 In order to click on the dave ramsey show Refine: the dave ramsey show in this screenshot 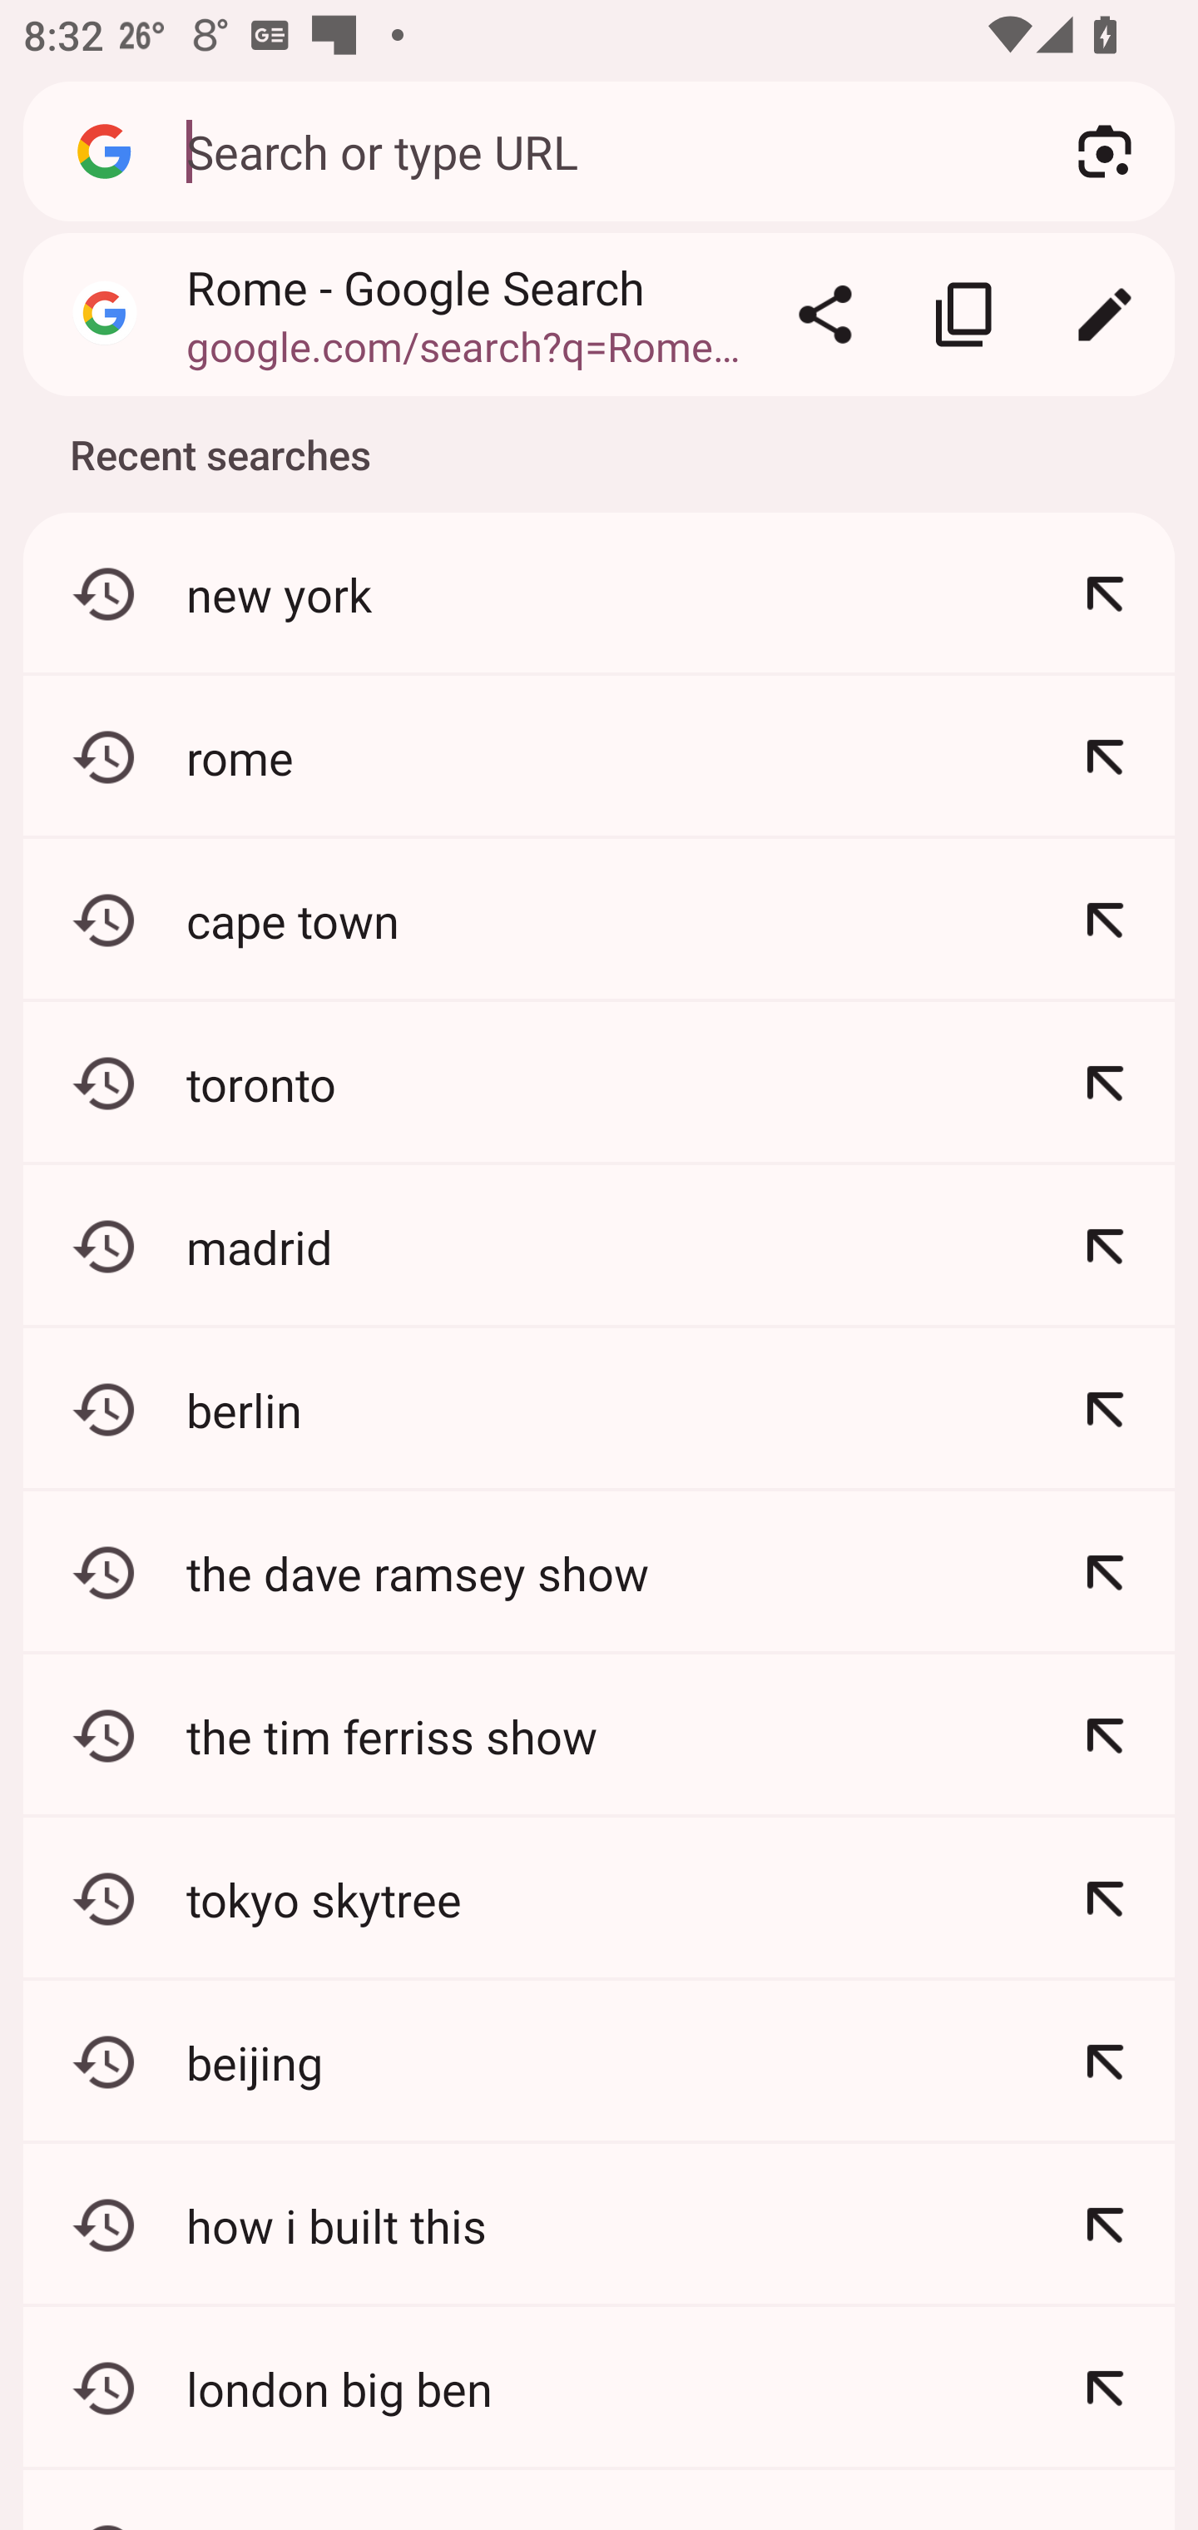, I will do `click(599, 1572)`.